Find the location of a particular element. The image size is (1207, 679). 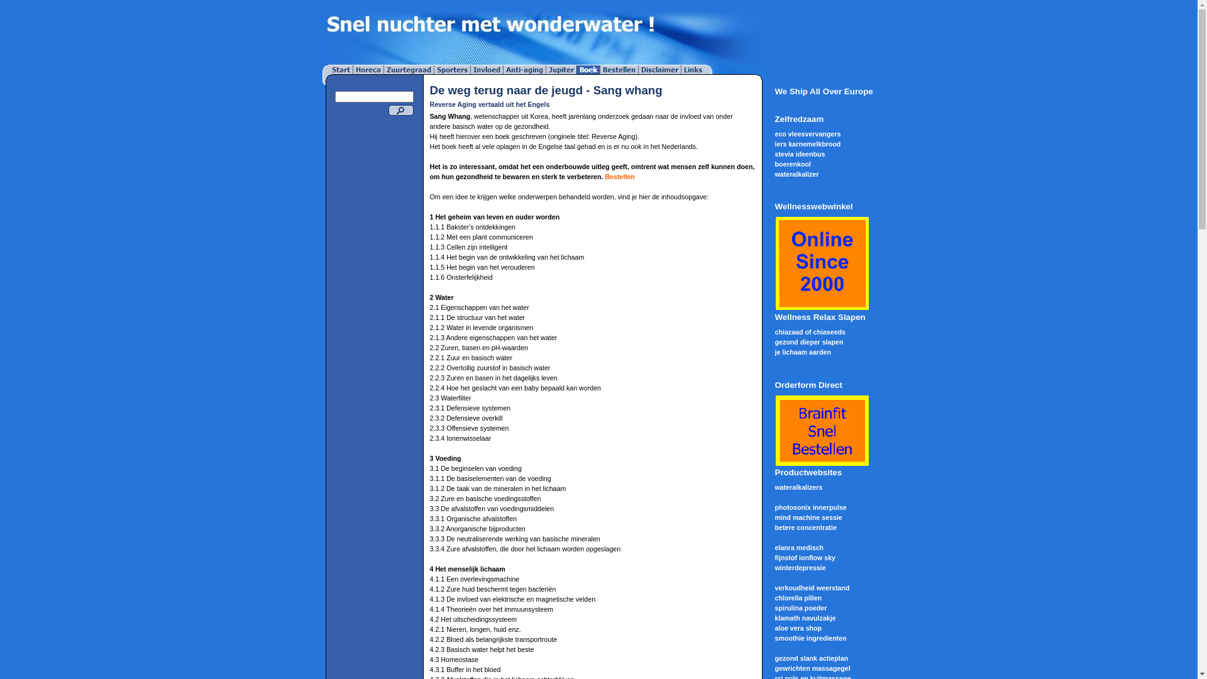

je lichaam aarden is located at coordinates (802, 352).